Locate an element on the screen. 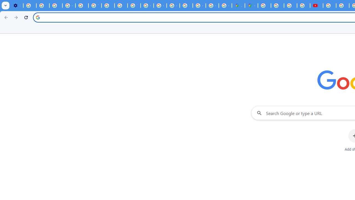 Image resolution: width=355 pixels, height=200 pixels. How Chrome protects your passwords - Google Chrome Help is located at coordinates (329, 6).